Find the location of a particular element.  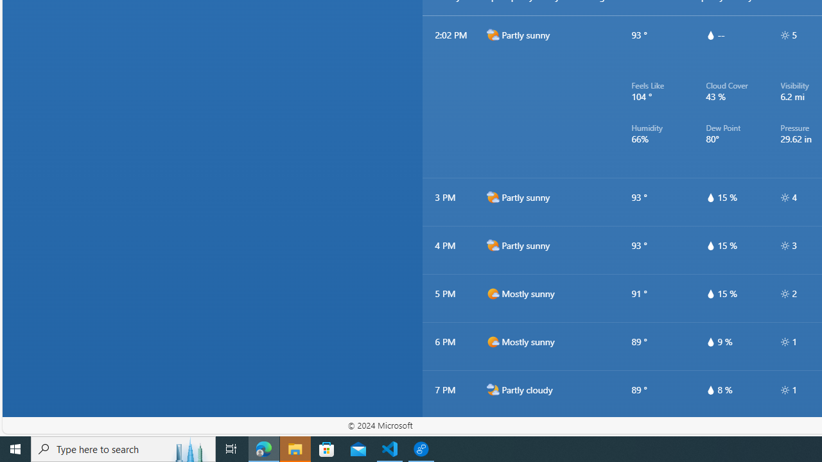

d1000 is located at coordinates (493, 341).